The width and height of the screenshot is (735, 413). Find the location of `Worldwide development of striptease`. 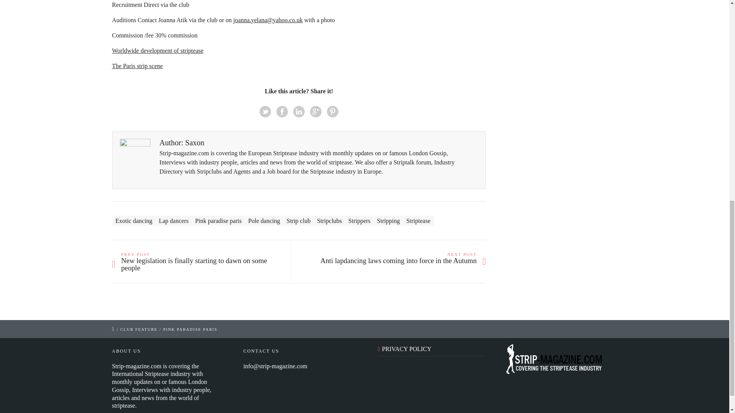

Worldwide development of striptease is located at coordinates (157, 50).